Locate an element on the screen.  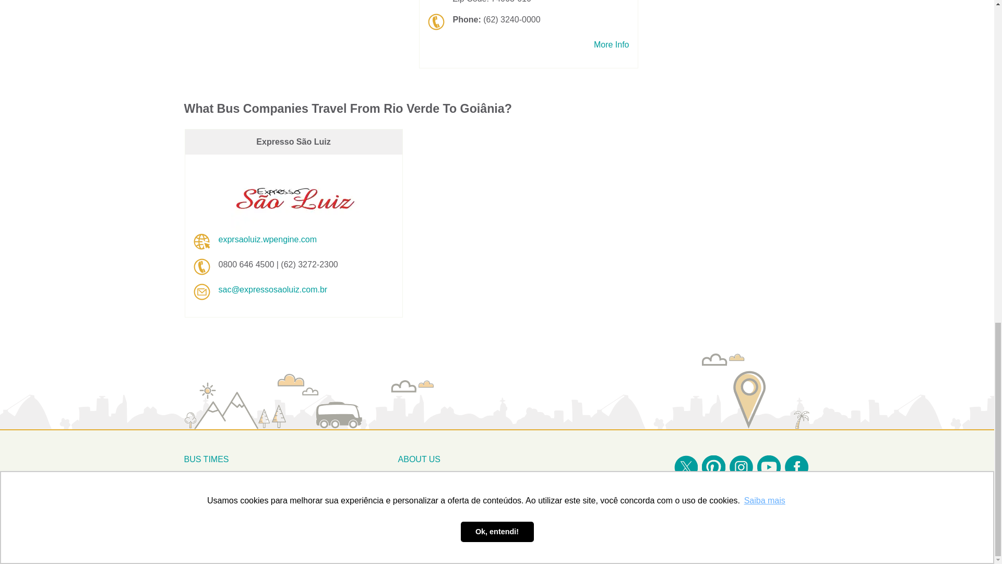
More Info is located at coordinates (612, 45).